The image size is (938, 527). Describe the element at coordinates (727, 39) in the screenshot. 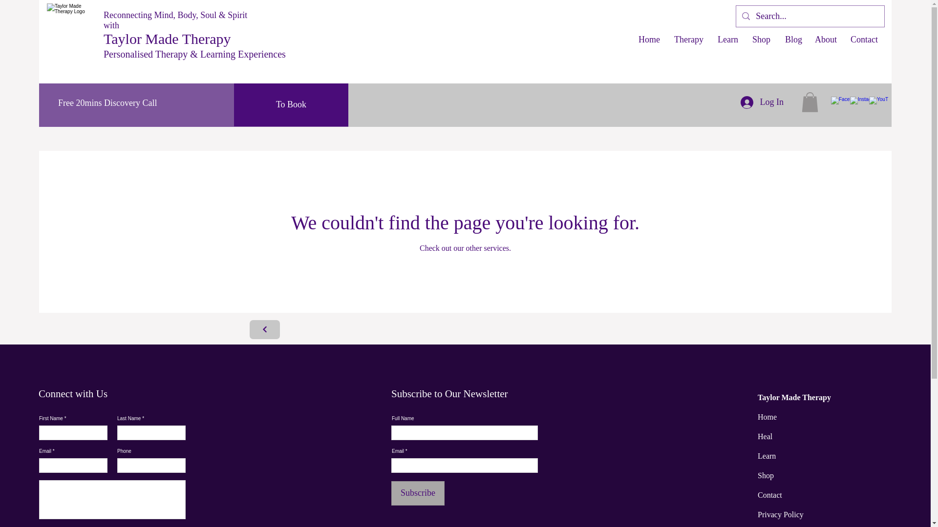

I see `Learn` at that location.